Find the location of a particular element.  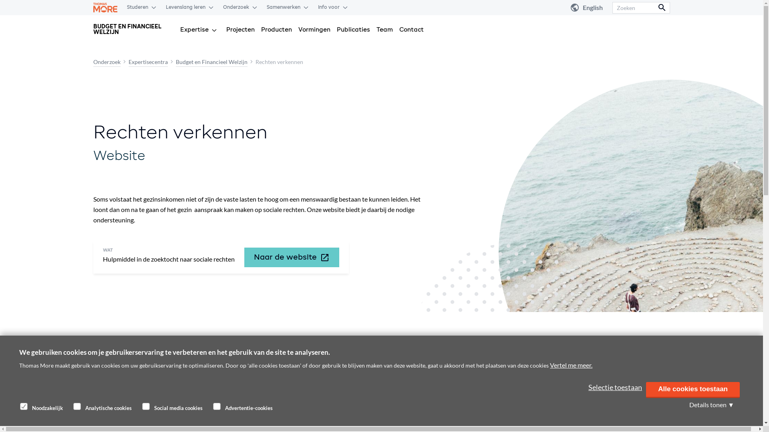

Publicaties is located at coordinates (353, 32).